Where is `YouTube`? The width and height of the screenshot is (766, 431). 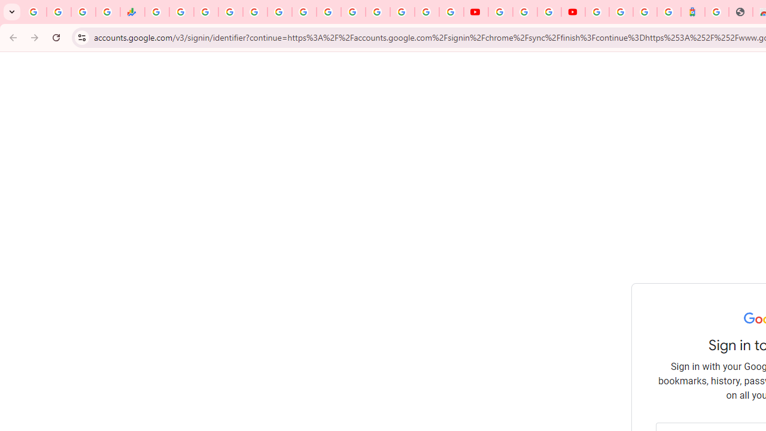 YouTube is located at coordinates (476, 12).